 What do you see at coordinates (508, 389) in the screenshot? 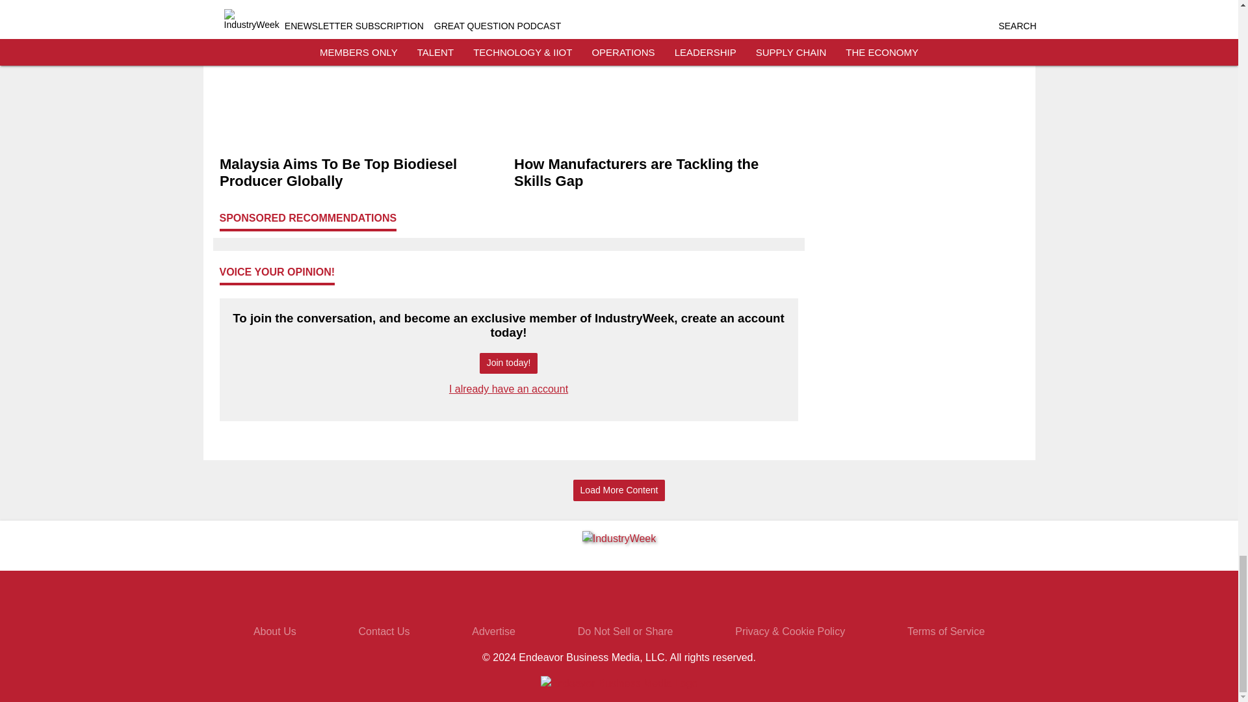
I see `I already have an account` at bounding box center [508, 389].